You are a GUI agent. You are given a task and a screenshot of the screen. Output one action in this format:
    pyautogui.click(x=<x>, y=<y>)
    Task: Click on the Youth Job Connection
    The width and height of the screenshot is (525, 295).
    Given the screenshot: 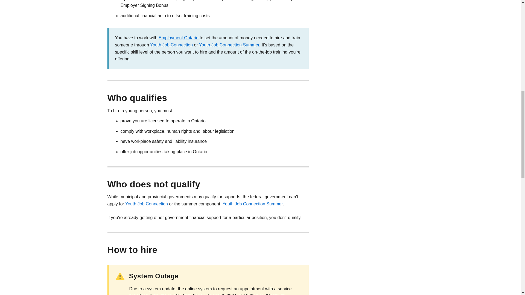 What is the action you would take?
    pyautogui.click(x=171, y=45)
    